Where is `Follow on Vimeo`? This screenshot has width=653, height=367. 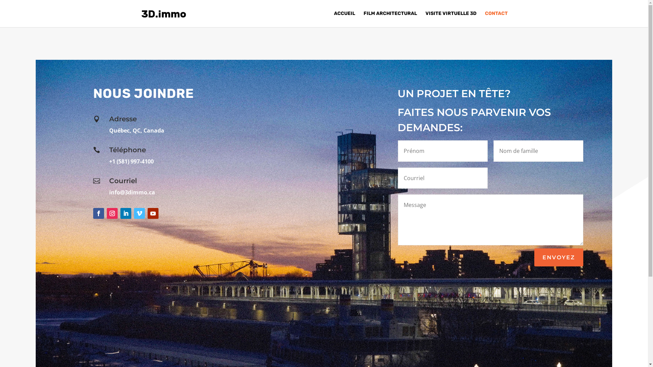 Follow on Vimeo is located at coordinates (139, 213).